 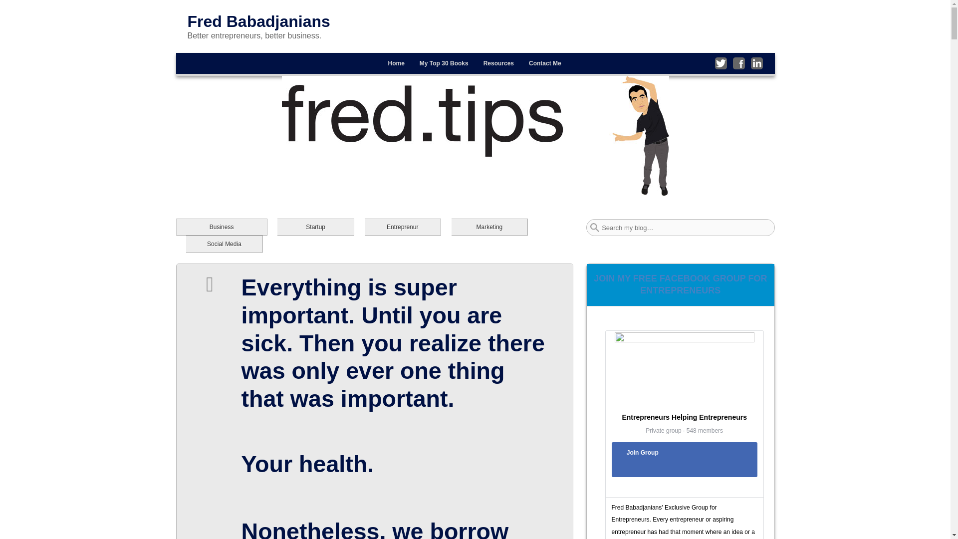 What do you see at coordinates (224, 244) in the screenshot?
I see `Social Media` at bounding box center [224, 244].